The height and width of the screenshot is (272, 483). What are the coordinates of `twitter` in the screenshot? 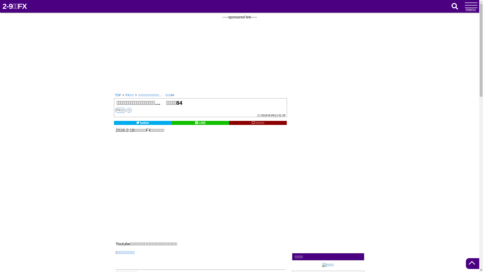 It's located at (142, 123).